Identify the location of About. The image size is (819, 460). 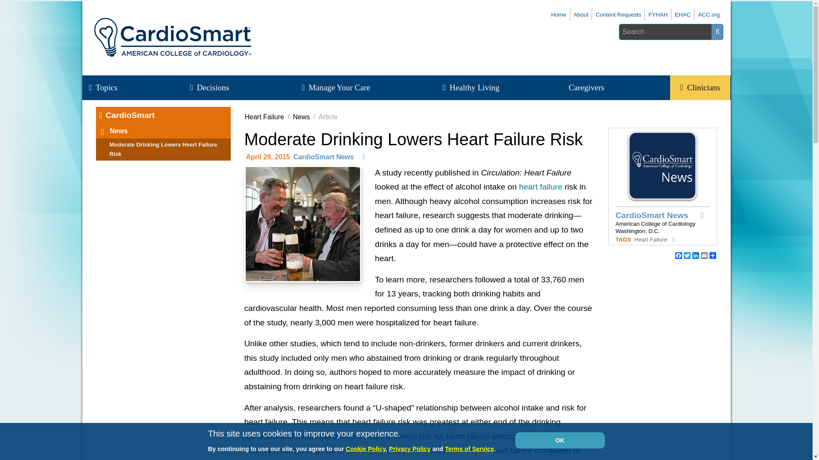
(581, 14).